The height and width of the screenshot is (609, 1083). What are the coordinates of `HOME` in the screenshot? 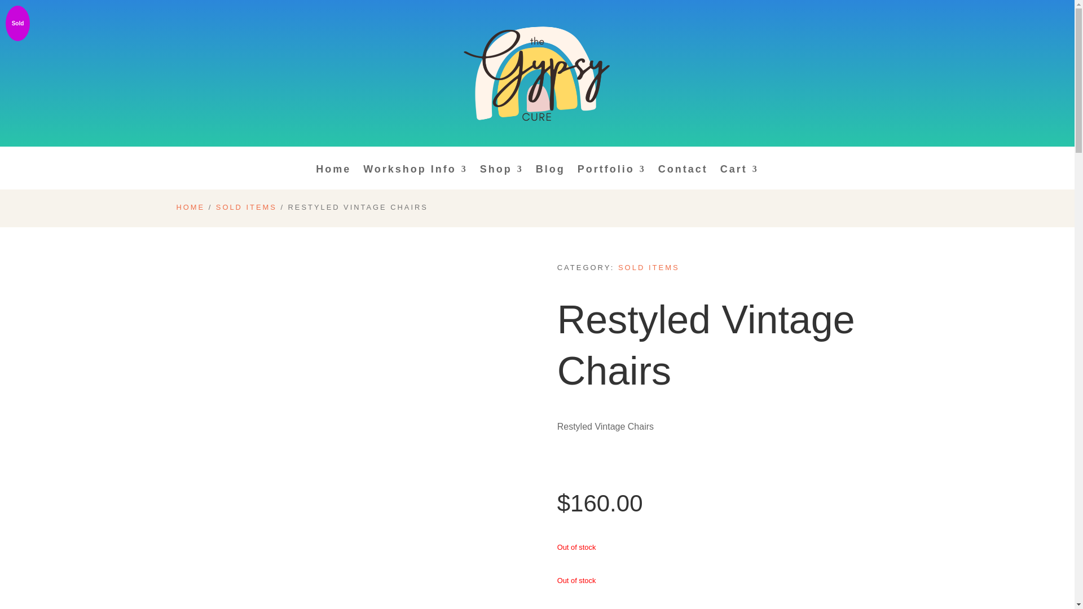 It's located at (190, 206).